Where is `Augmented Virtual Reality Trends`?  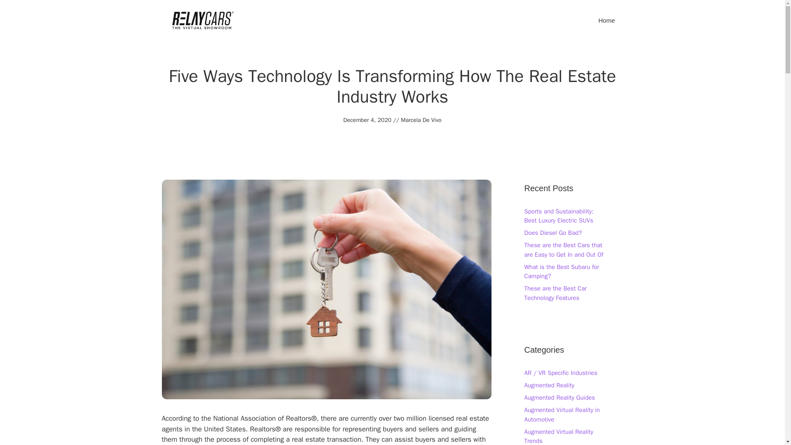 Augmented Virtual Reality Trends is located at coordinates (558, 436).